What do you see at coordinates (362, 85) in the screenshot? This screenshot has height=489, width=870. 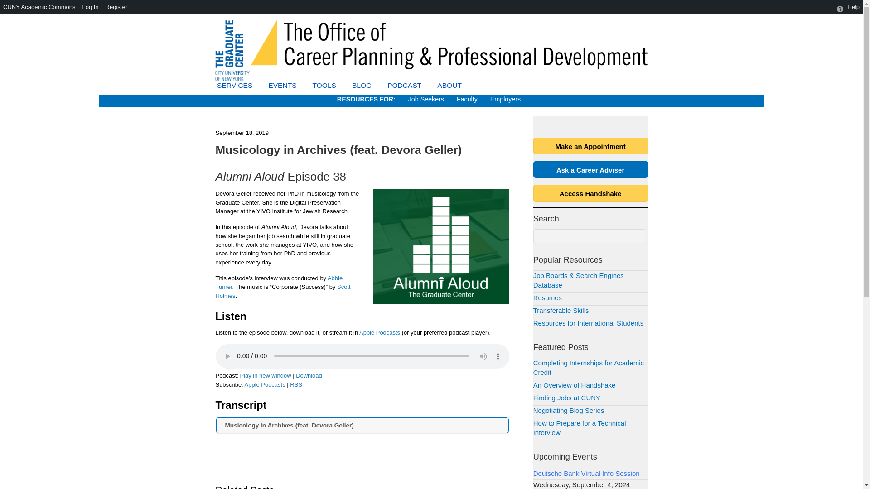 I see `BLOG` at bounding box center [362, 85].